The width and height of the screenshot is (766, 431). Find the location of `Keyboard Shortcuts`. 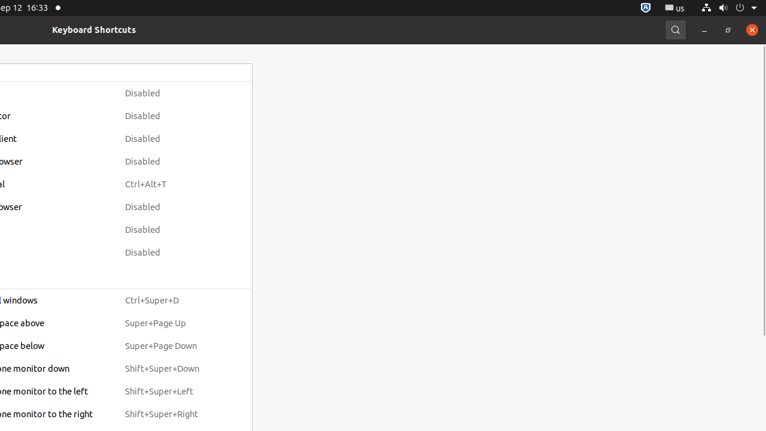

Keyboard Shortcuts is located at coordinates (94, 30).